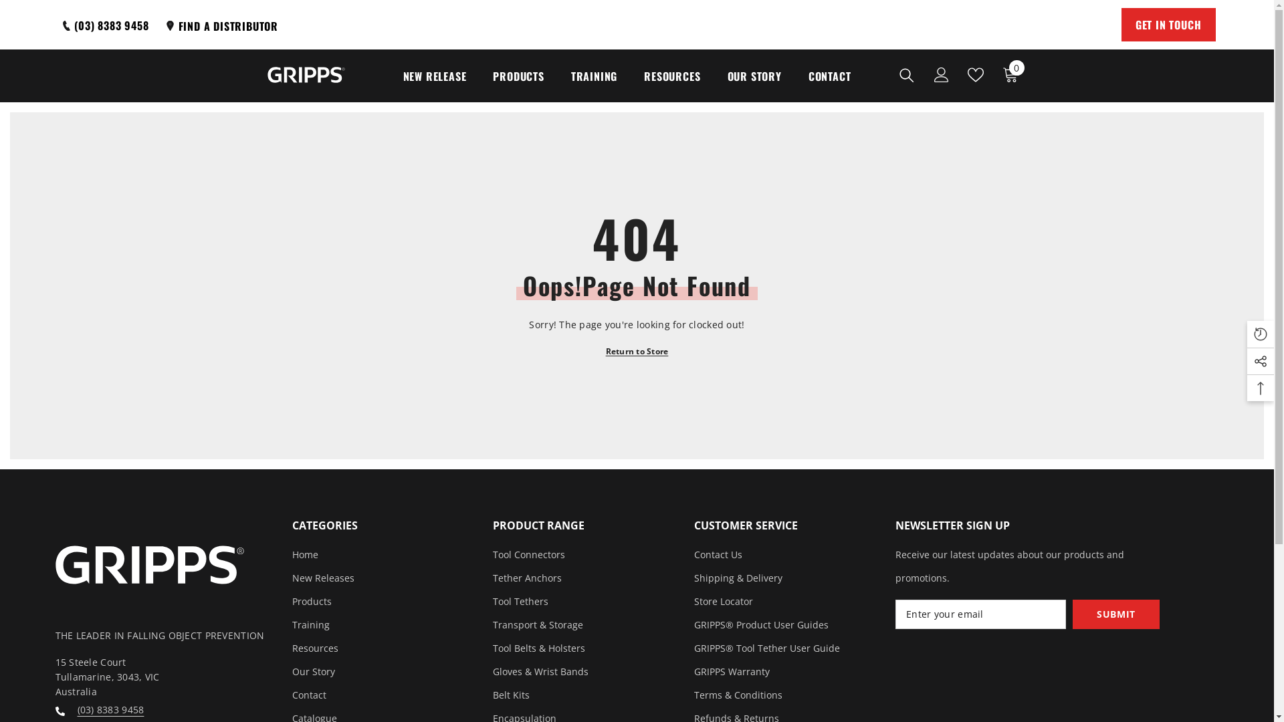 The width and height of the screenshot is (1284, 722). Describe the element at coordinates (527, 578) in the screenshot. I see `Tether Anchors` at that location.